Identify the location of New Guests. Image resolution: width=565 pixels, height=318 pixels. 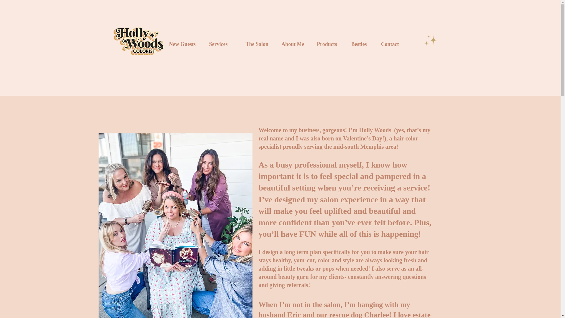
(182, 44).